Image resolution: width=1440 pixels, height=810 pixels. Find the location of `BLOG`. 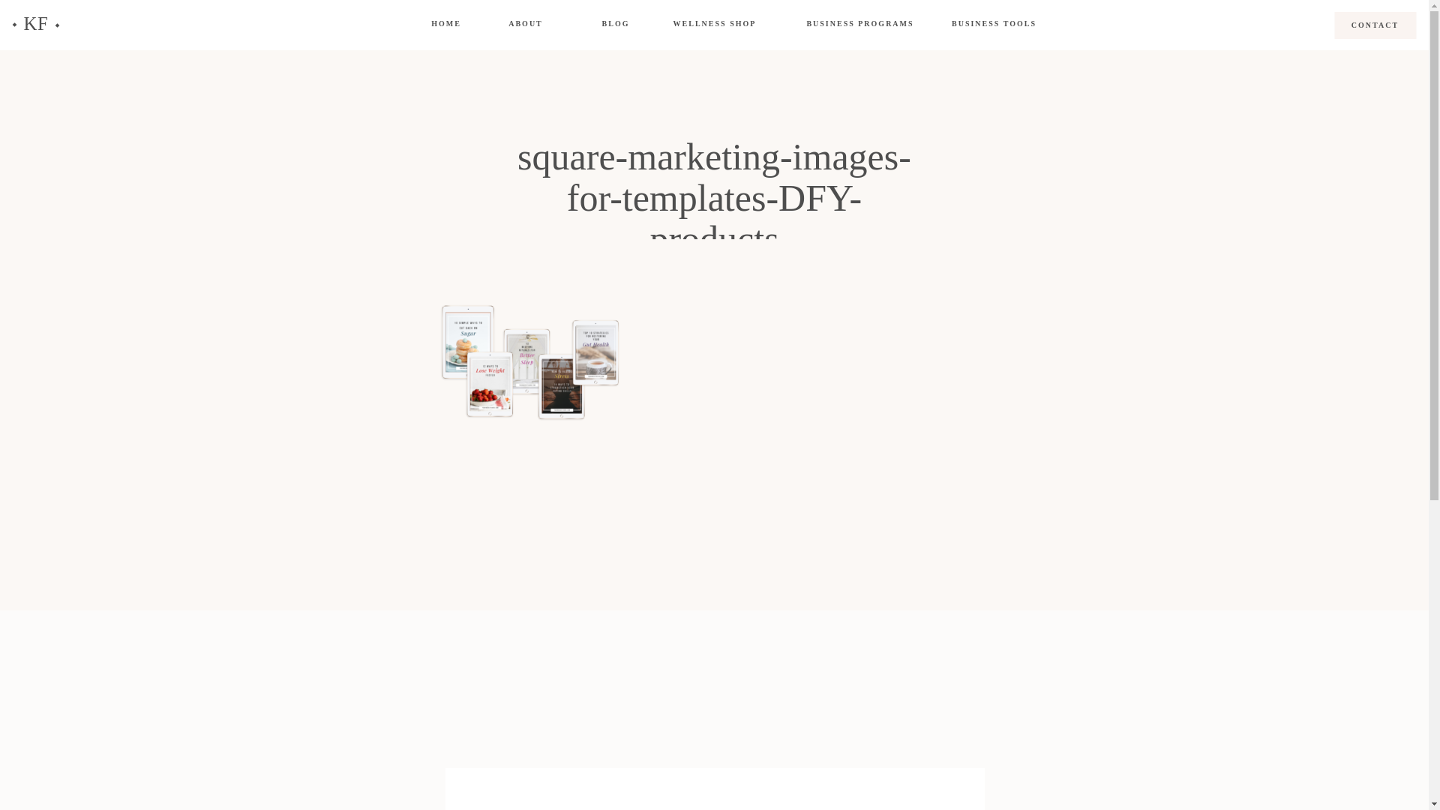

BLOG is located at coordinates (615, 24).